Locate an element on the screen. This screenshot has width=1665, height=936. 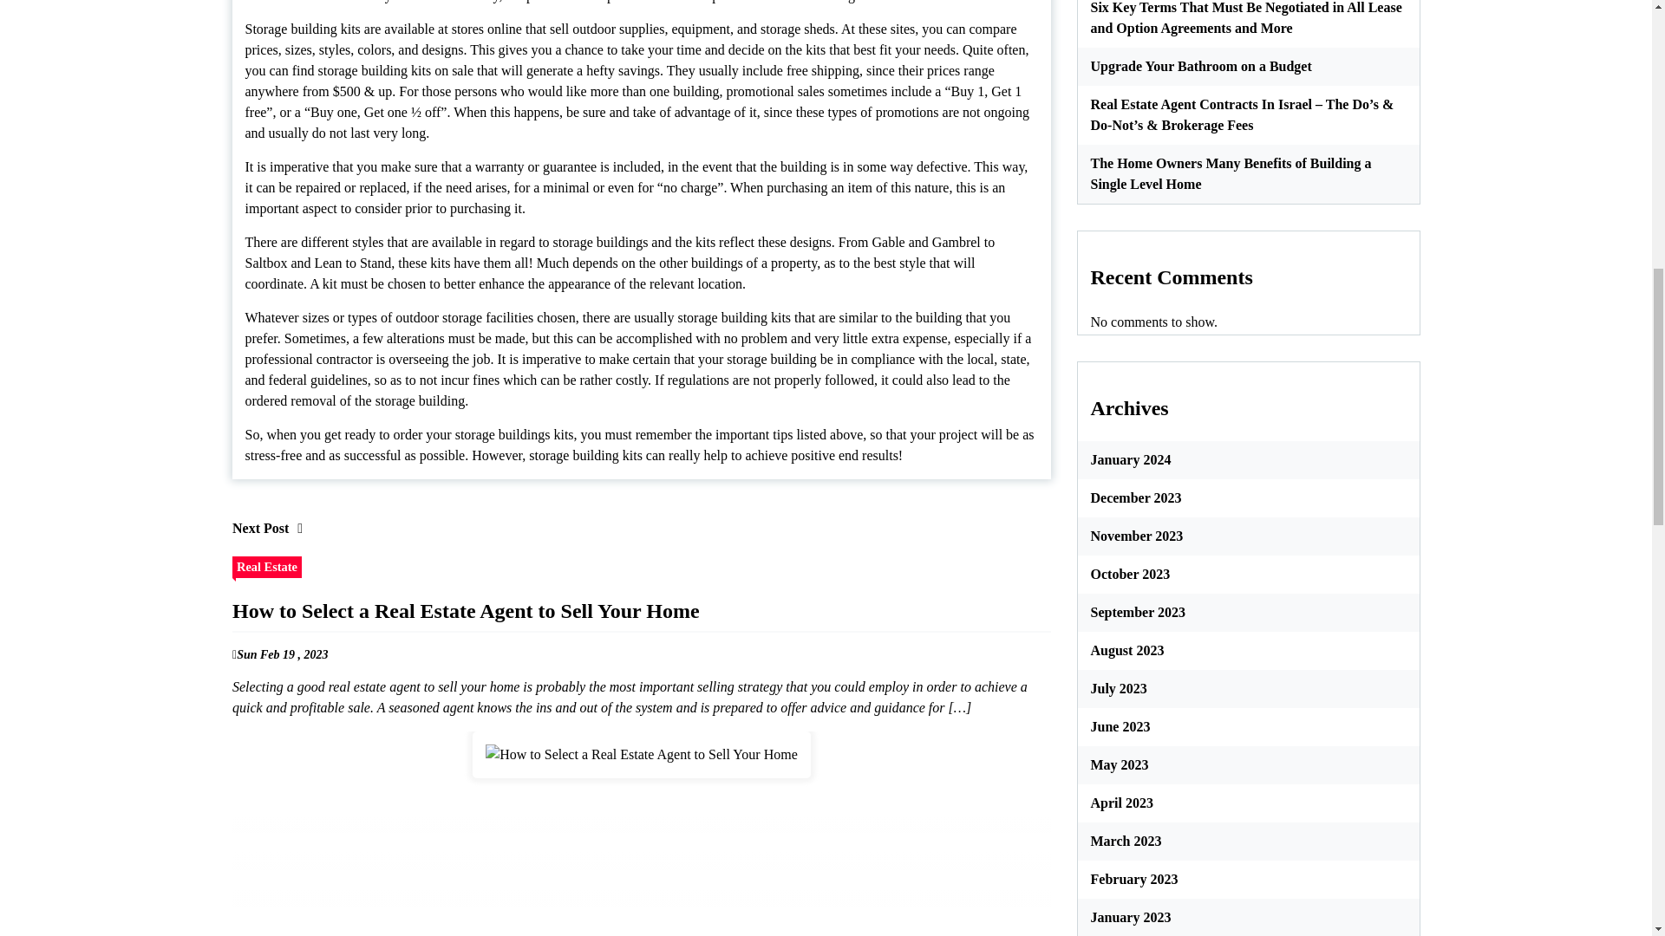
How to Select a Real Estate Agent to Sell Your Home is located at coordinates (642, 754).